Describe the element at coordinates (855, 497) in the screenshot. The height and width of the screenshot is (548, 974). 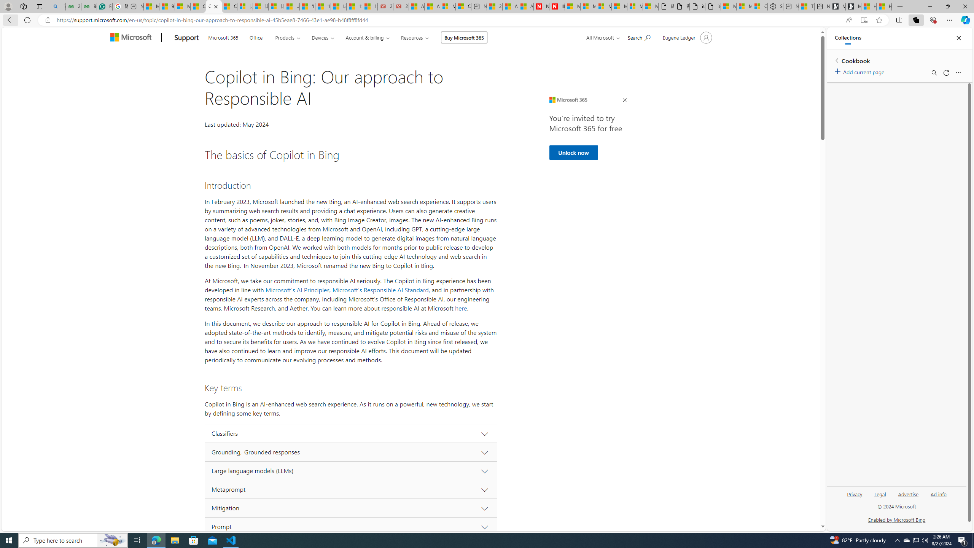
I see `Privacy` at that location.